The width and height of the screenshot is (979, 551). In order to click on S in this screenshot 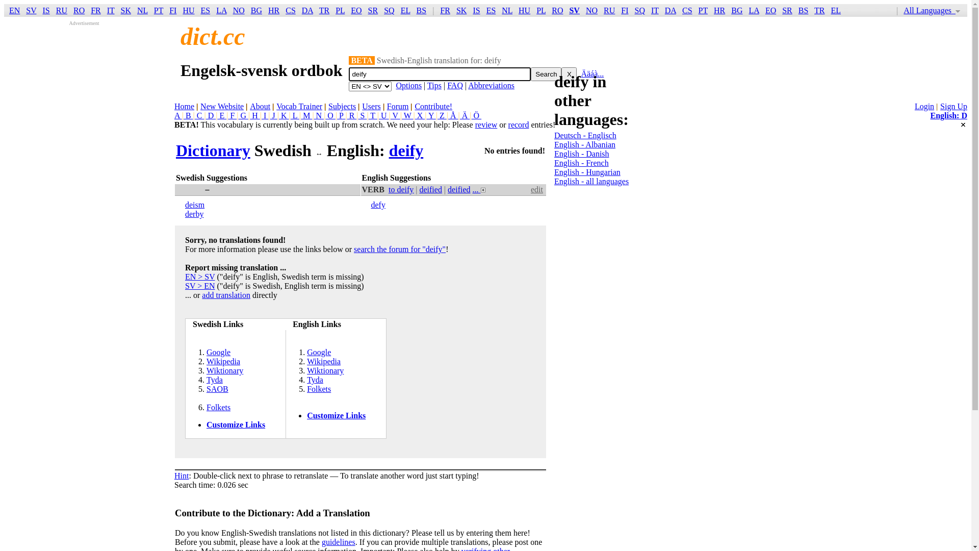, I will do `click(362, 115)`.